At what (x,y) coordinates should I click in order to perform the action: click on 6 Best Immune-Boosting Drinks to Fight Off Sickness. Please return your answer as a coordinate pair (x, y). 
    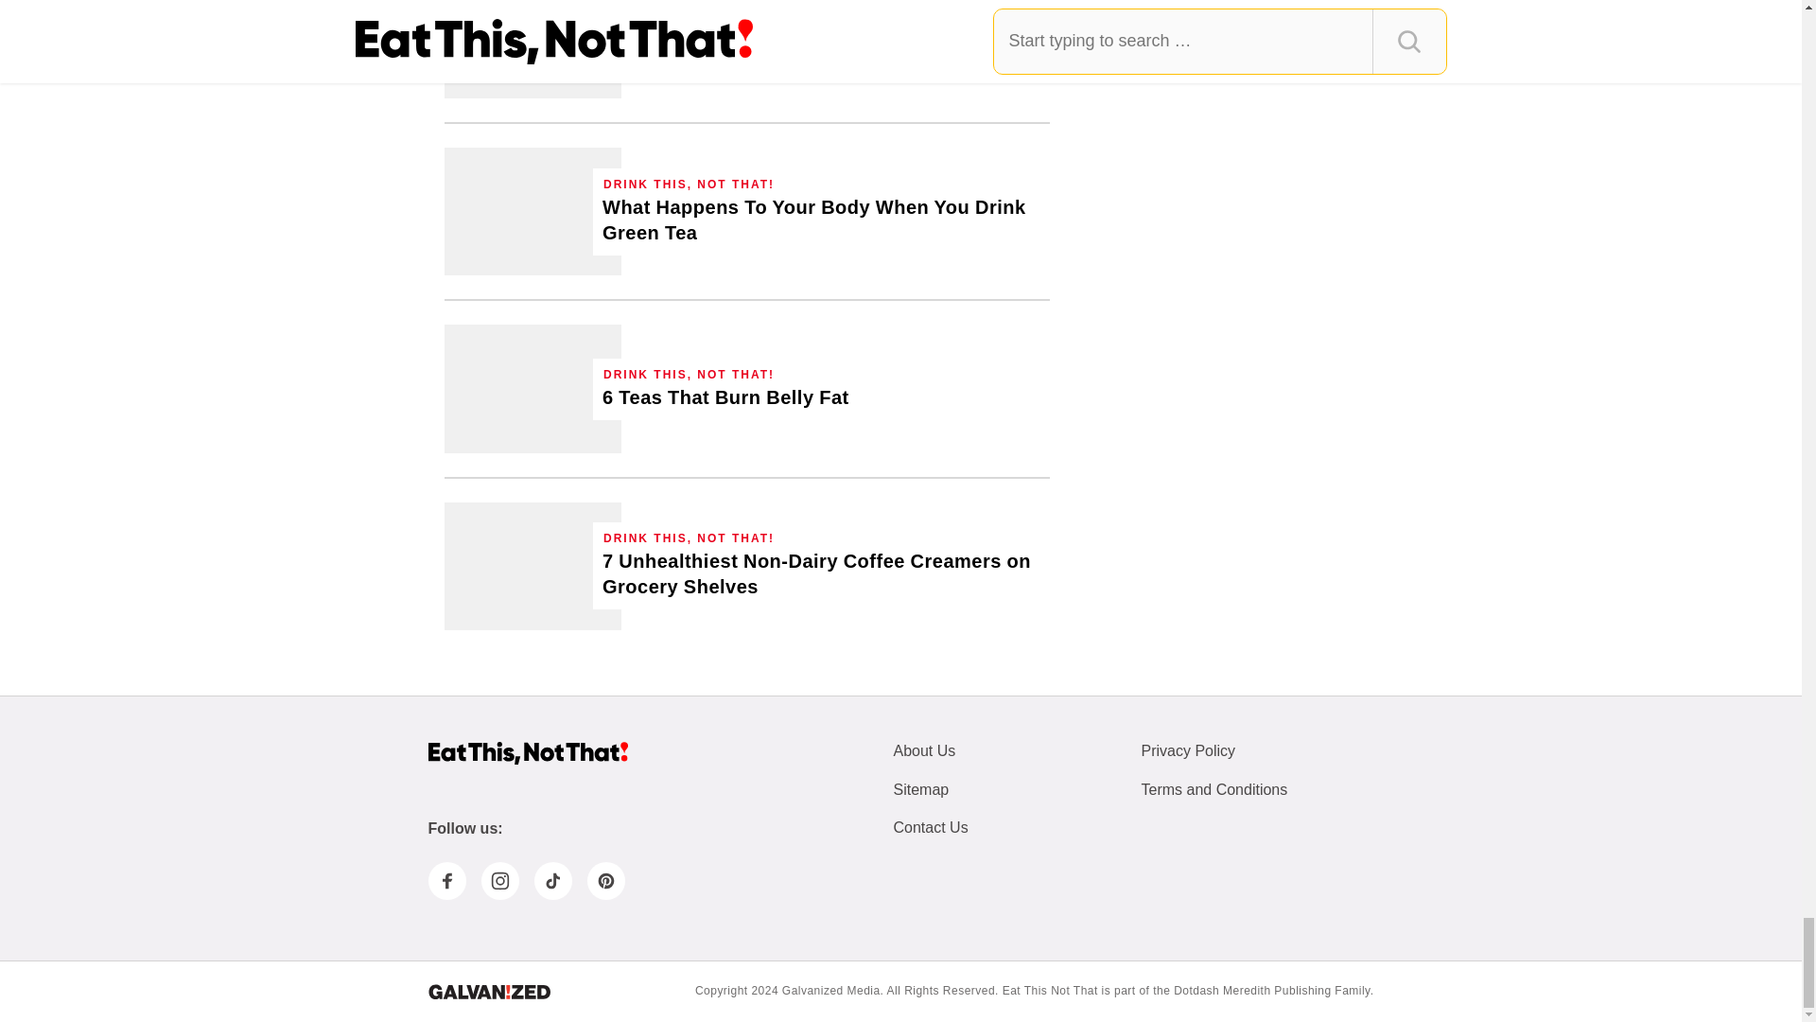
    Looking at the image, I should click on (753, 44).